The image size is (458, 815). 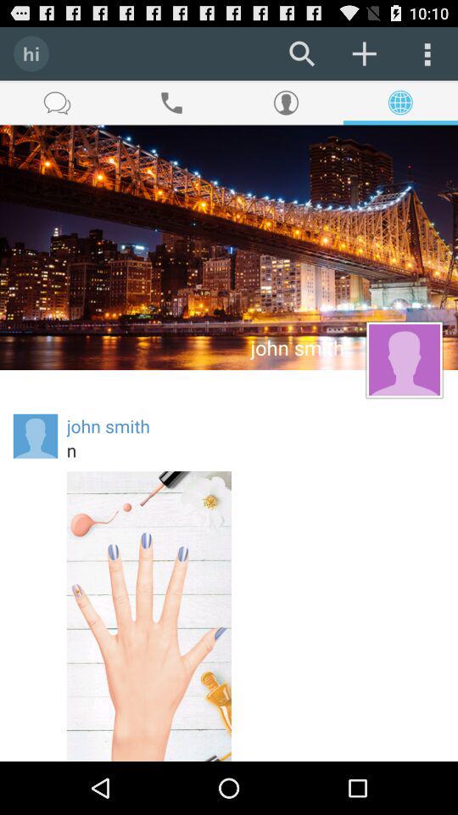 What do you see at coordinates (36, 436) in the screenshot?
I see `turn off the icon next to the john smith item` at bounding box center [36, 436].